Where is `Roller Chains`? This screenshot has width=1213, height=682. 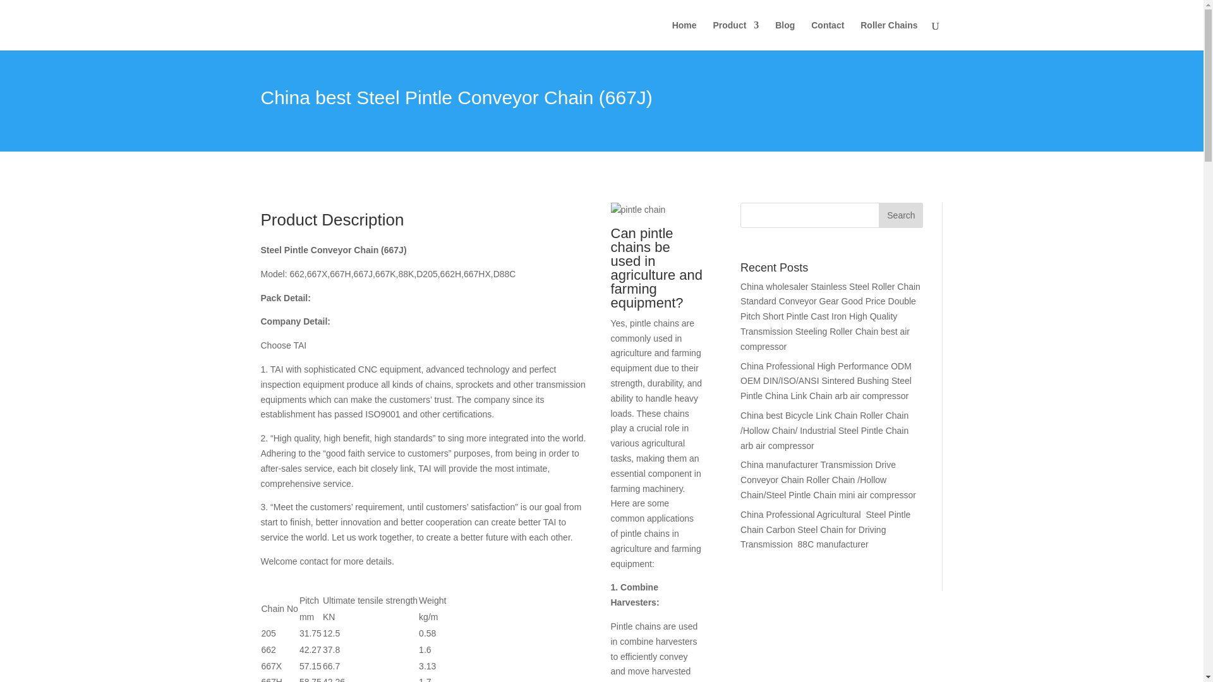 Roller Chains is located at coordinates (888, 35).